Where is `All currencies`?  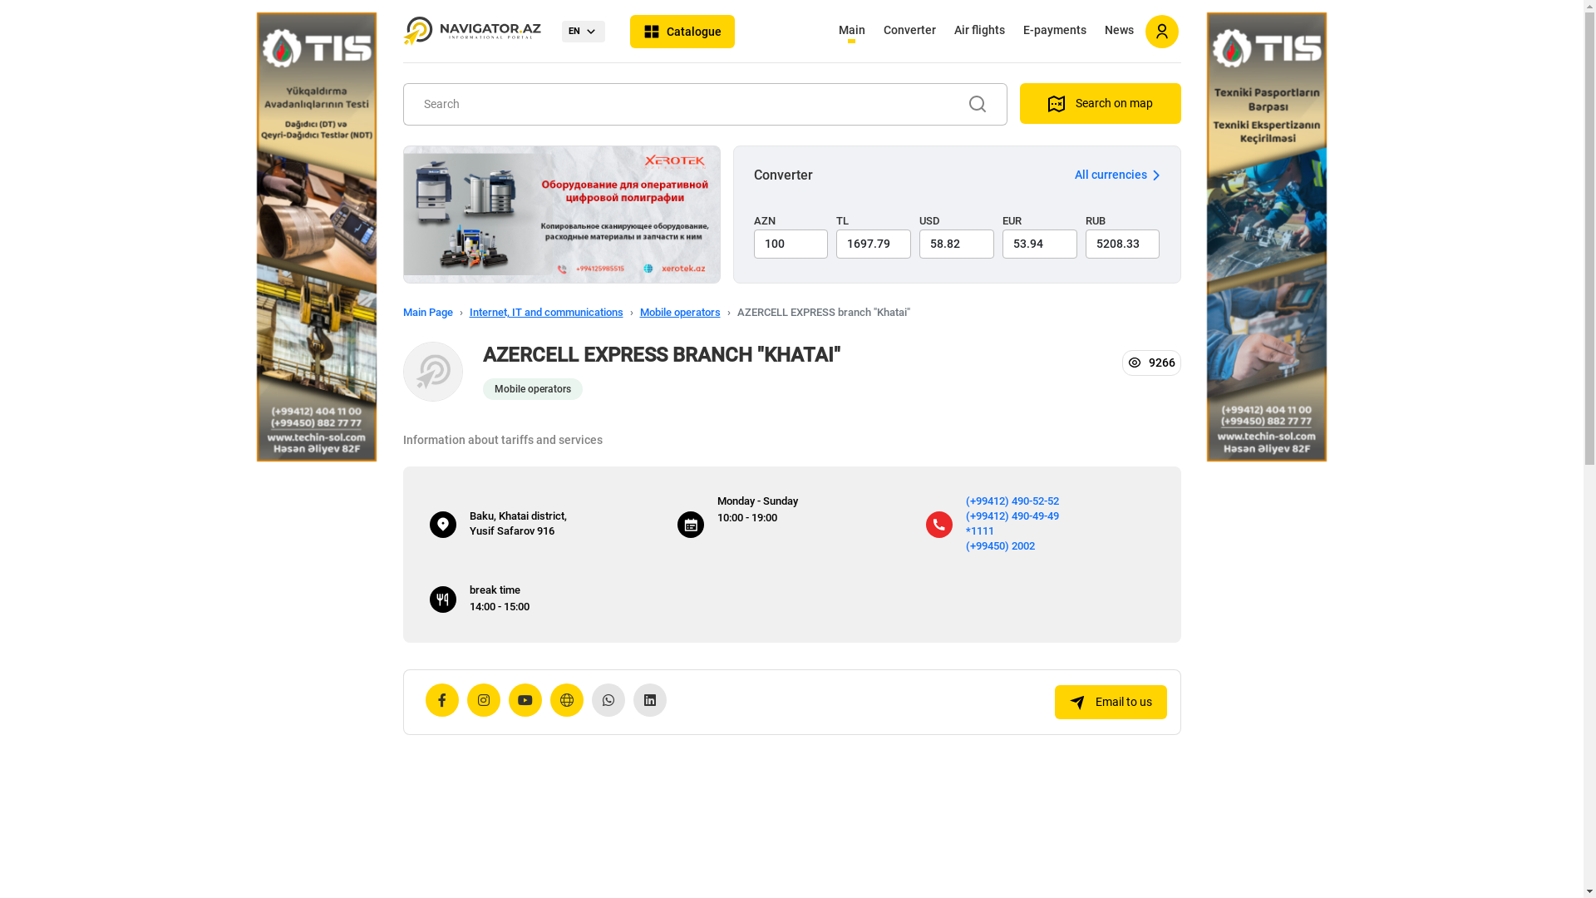 All currencies is located at coordinates (1117, 175).